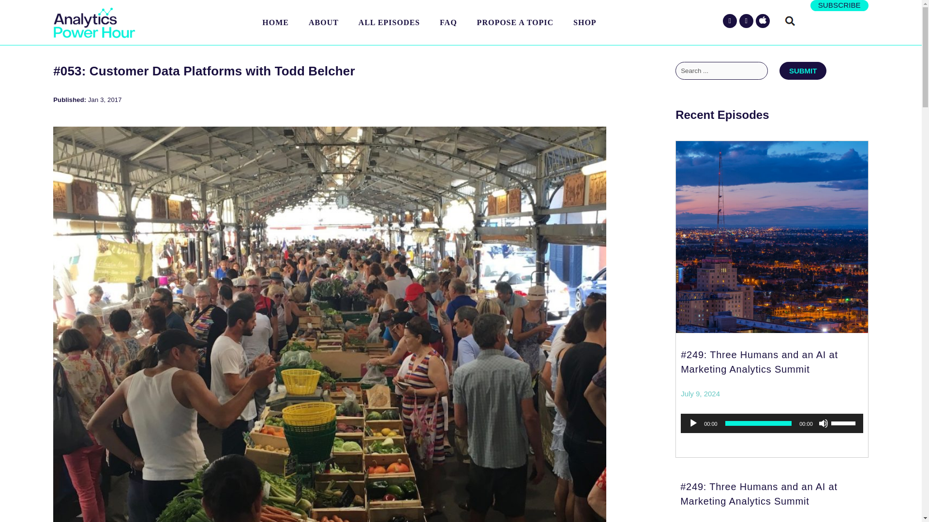 The height and width of the screenshot is (522, 929). I want to click on PROPOSE A TOPIC, so click(515, 22).